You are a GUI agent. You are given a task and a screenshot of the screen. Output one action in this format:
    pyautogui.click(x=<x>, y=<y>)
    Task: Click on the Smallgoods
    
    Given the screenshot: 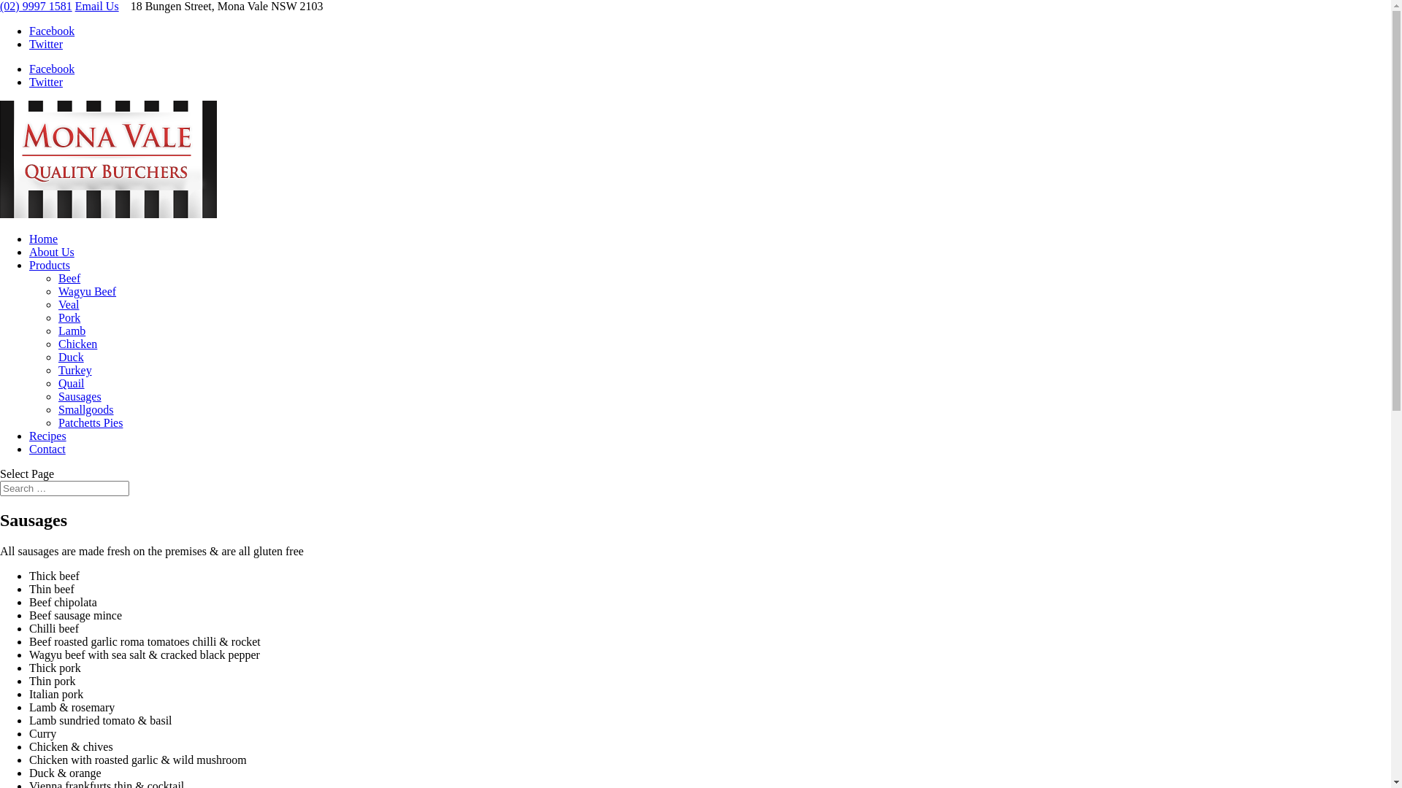 What is the action you would take?
    pyautogui.click(x=86, y=410)
    